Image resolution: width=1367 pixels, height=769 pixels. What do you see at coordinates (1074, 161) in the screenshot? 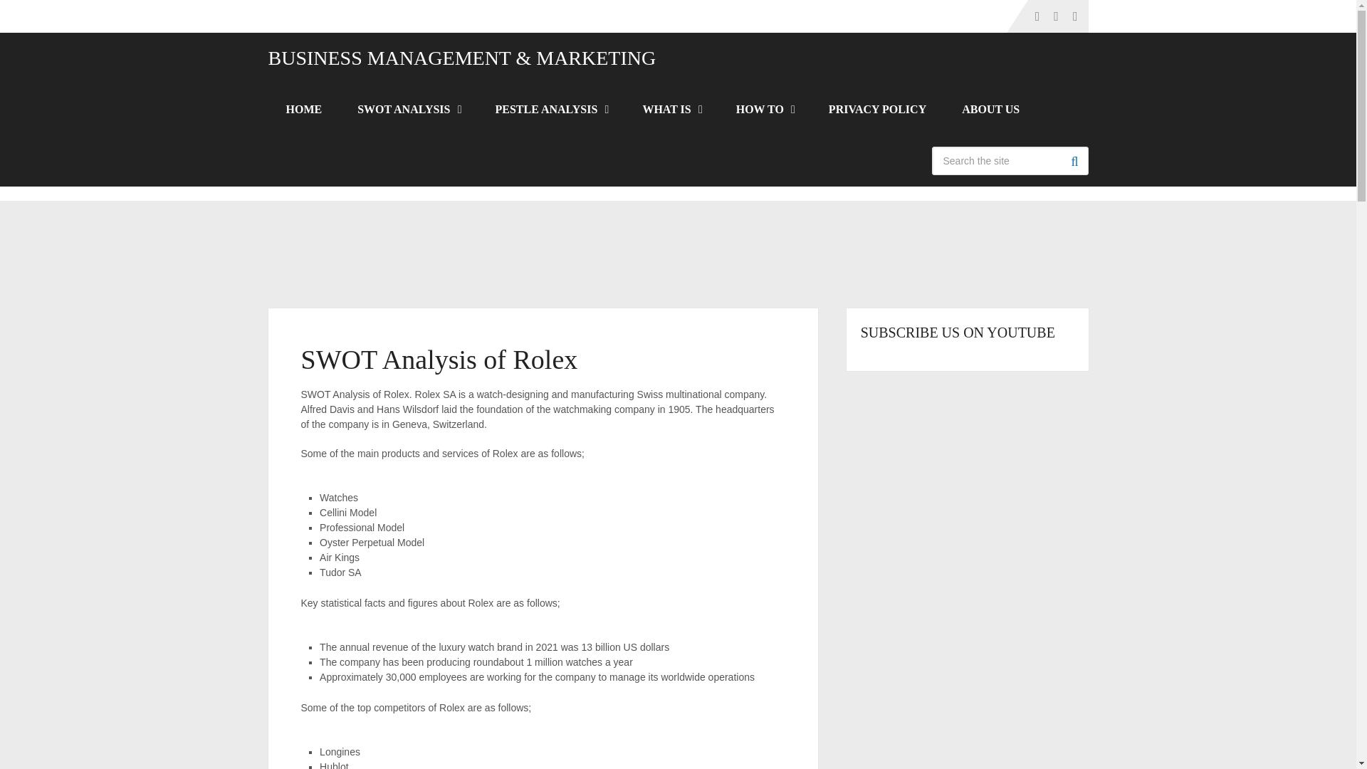
I see `Search` at bounding box center [1074, 161].